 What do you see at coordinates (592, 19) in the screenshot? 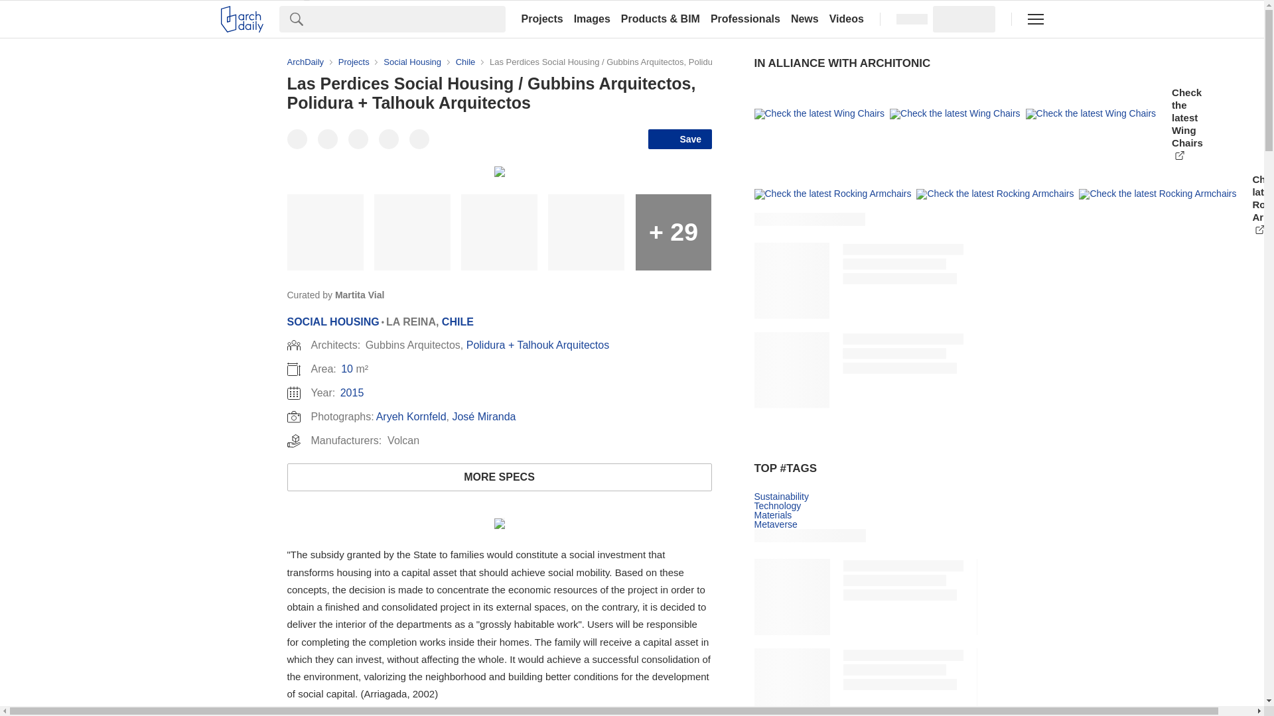
I see `Images` at bounding box center [592, 19].